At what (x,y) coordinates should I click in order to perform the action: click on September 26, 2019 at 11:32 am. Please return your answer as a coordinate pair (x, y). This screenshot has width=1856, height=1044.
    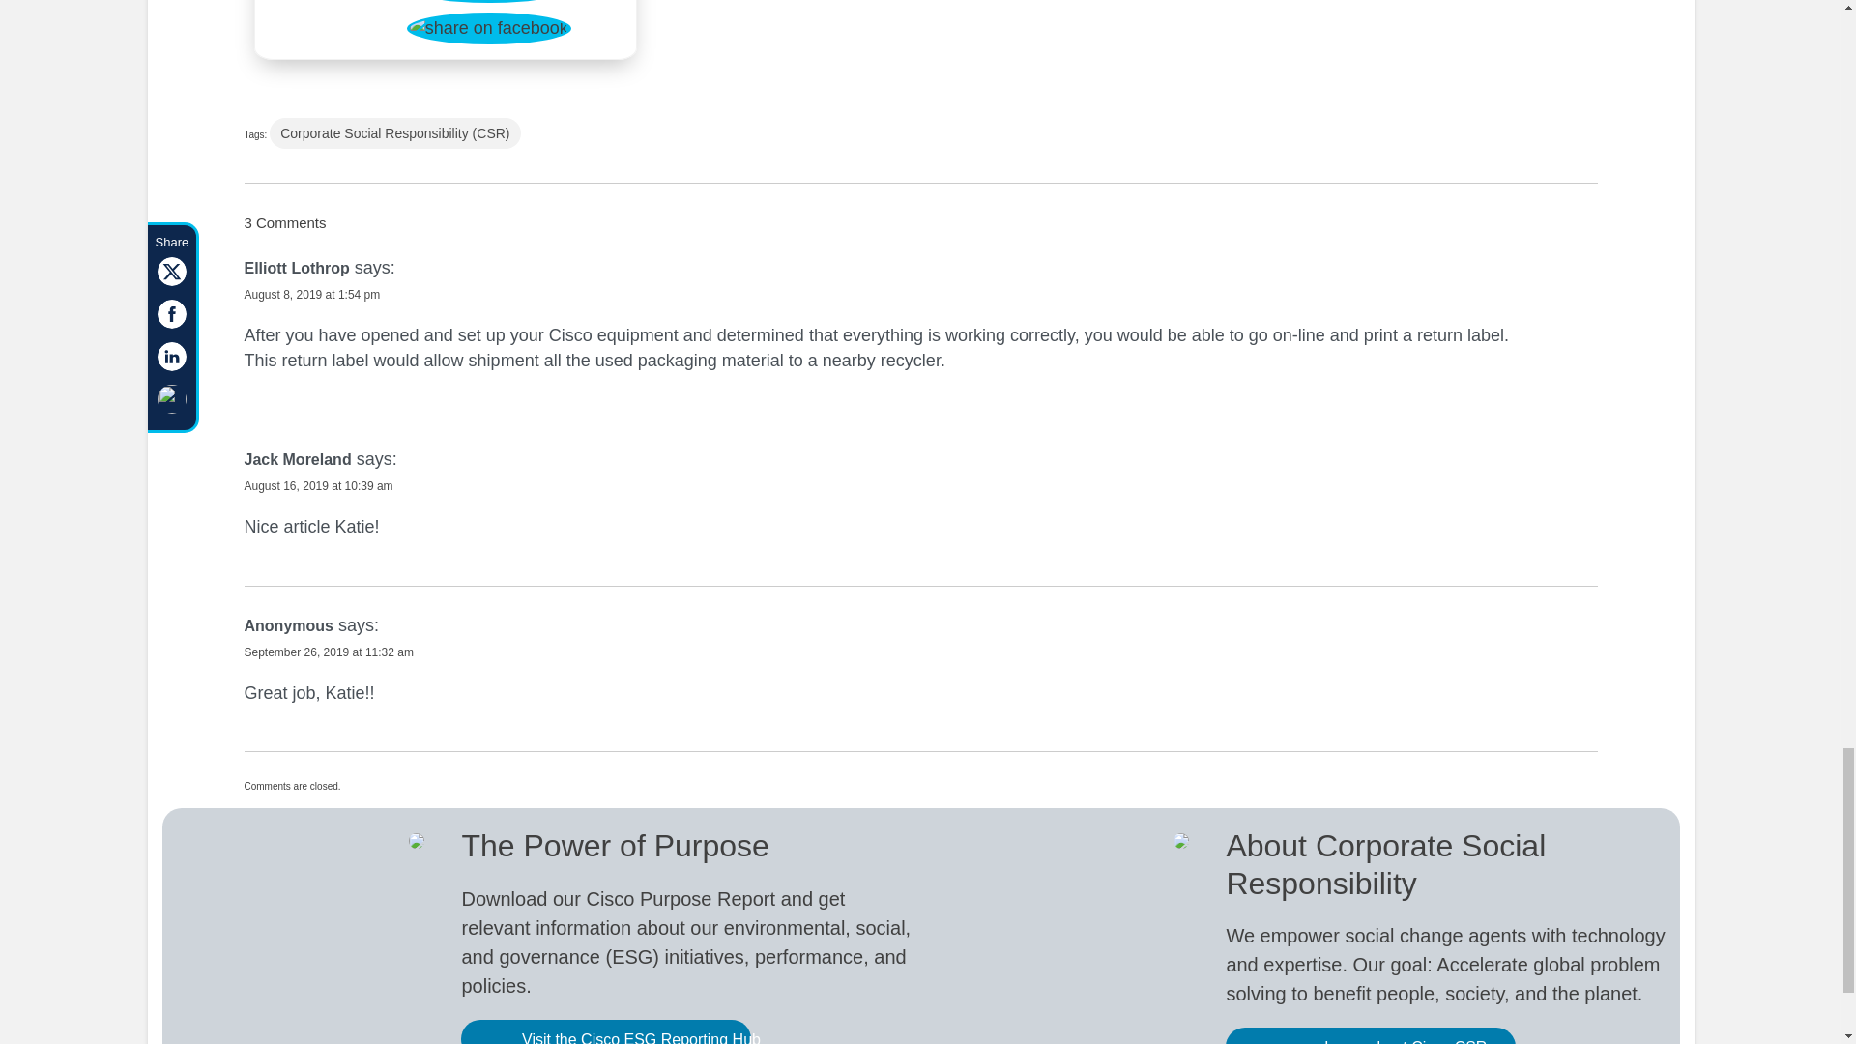
    Looking at the image, I should click on (327, 652).